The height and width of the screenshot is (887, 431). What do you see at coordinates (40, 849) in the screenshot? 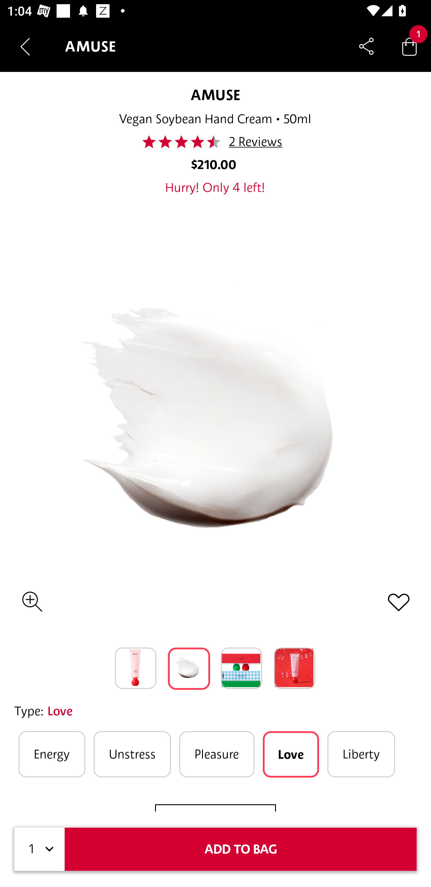
I see `1` at bounding box center [40, 849].